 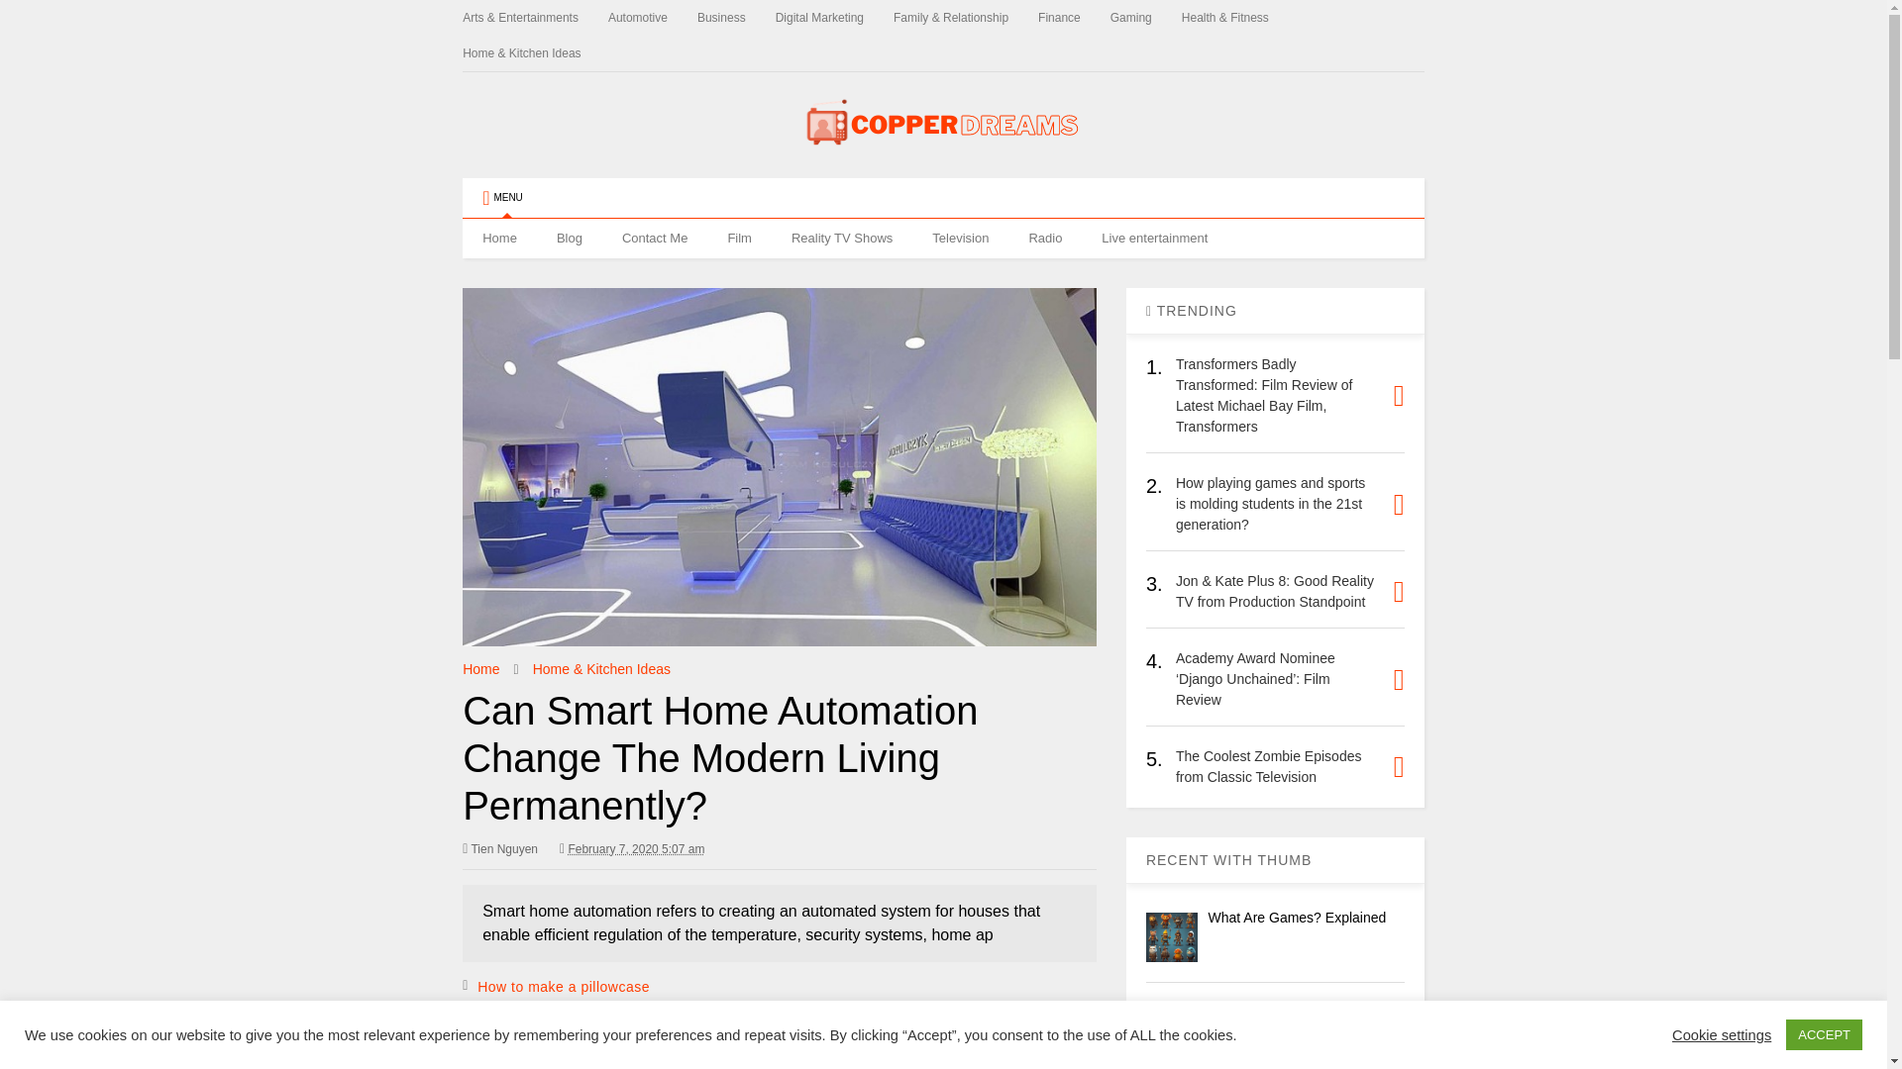 What do you see at coordinates (960, 239) in the screenshot?
I see `Television` at bounding box center [960, 239].